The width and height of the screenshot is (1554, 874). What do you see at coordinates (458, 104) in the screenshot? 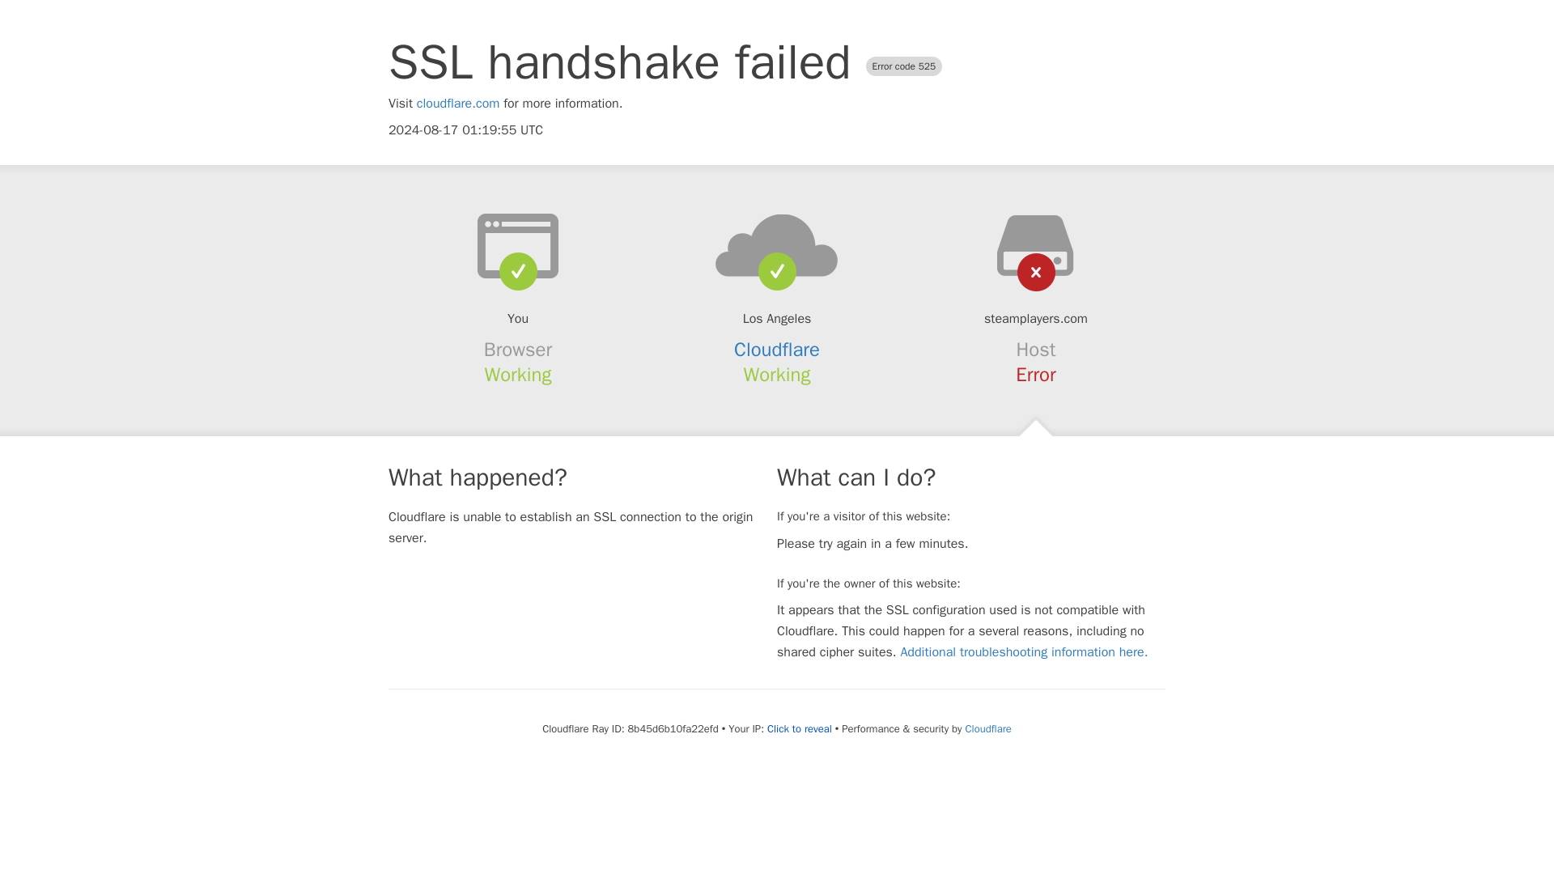
I see `cloudflare.com` at bounding box center [458, 104].